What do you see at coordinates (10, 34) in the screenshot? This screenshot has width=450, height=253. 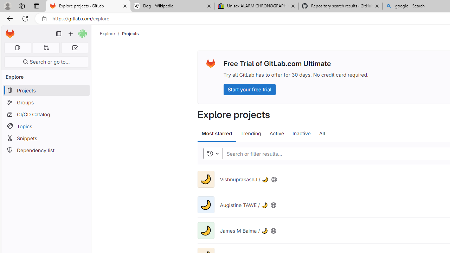 I see `Homepage` at bounding box center [10, 34].